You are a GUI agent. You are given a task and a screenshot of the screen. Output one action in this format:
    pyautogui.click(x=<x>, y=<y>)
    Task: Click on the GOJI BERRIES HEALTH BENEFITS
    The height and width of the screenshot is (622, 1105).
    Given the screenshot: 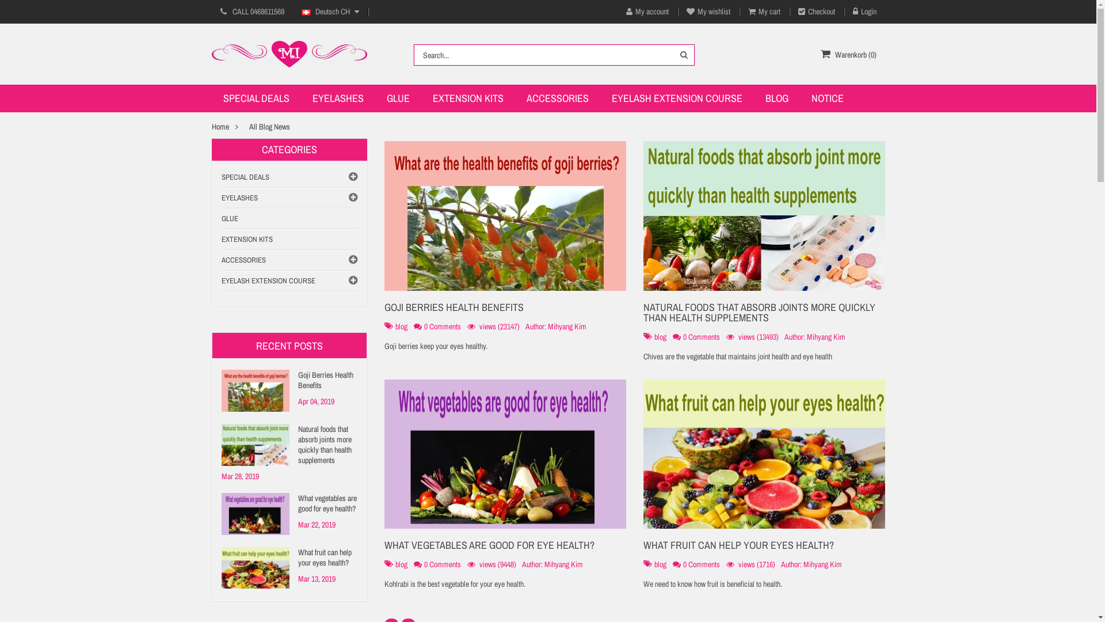 What is the action you would take?
    pyautogui.click(x=454, y=308)
    